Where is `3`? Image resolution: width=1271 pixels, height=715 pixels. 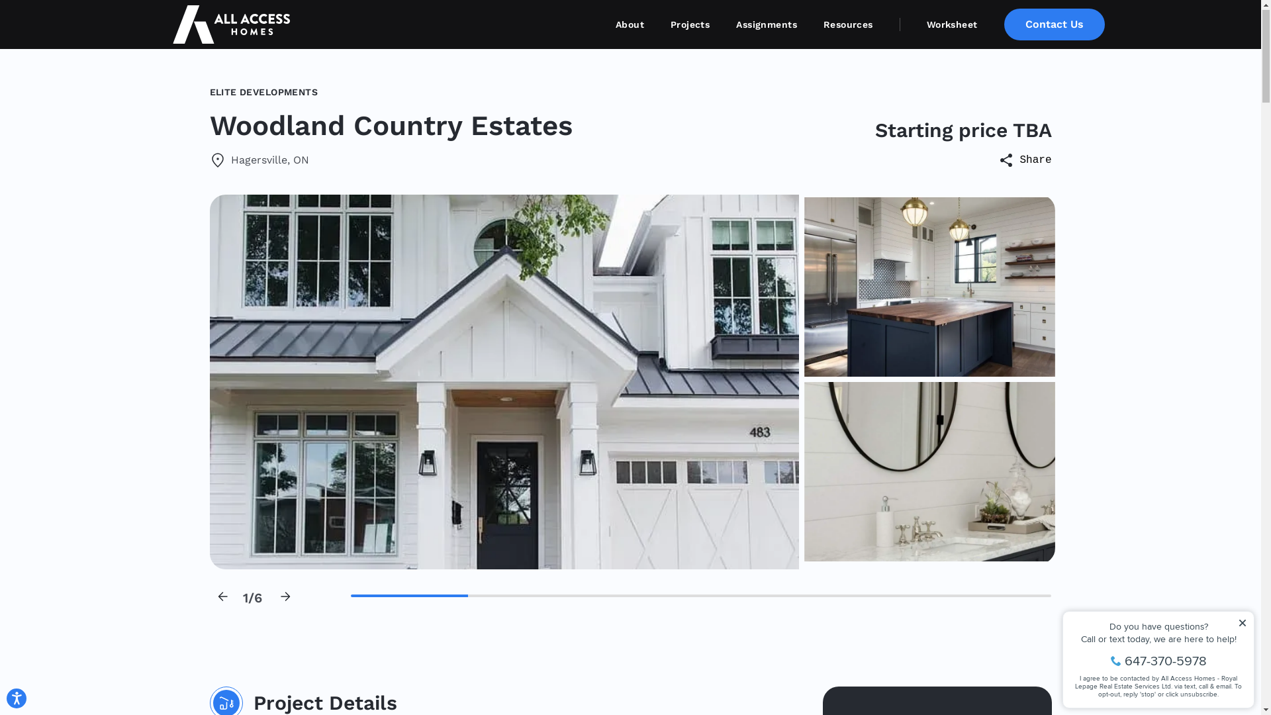
3 is located at coordinates (643, 596).